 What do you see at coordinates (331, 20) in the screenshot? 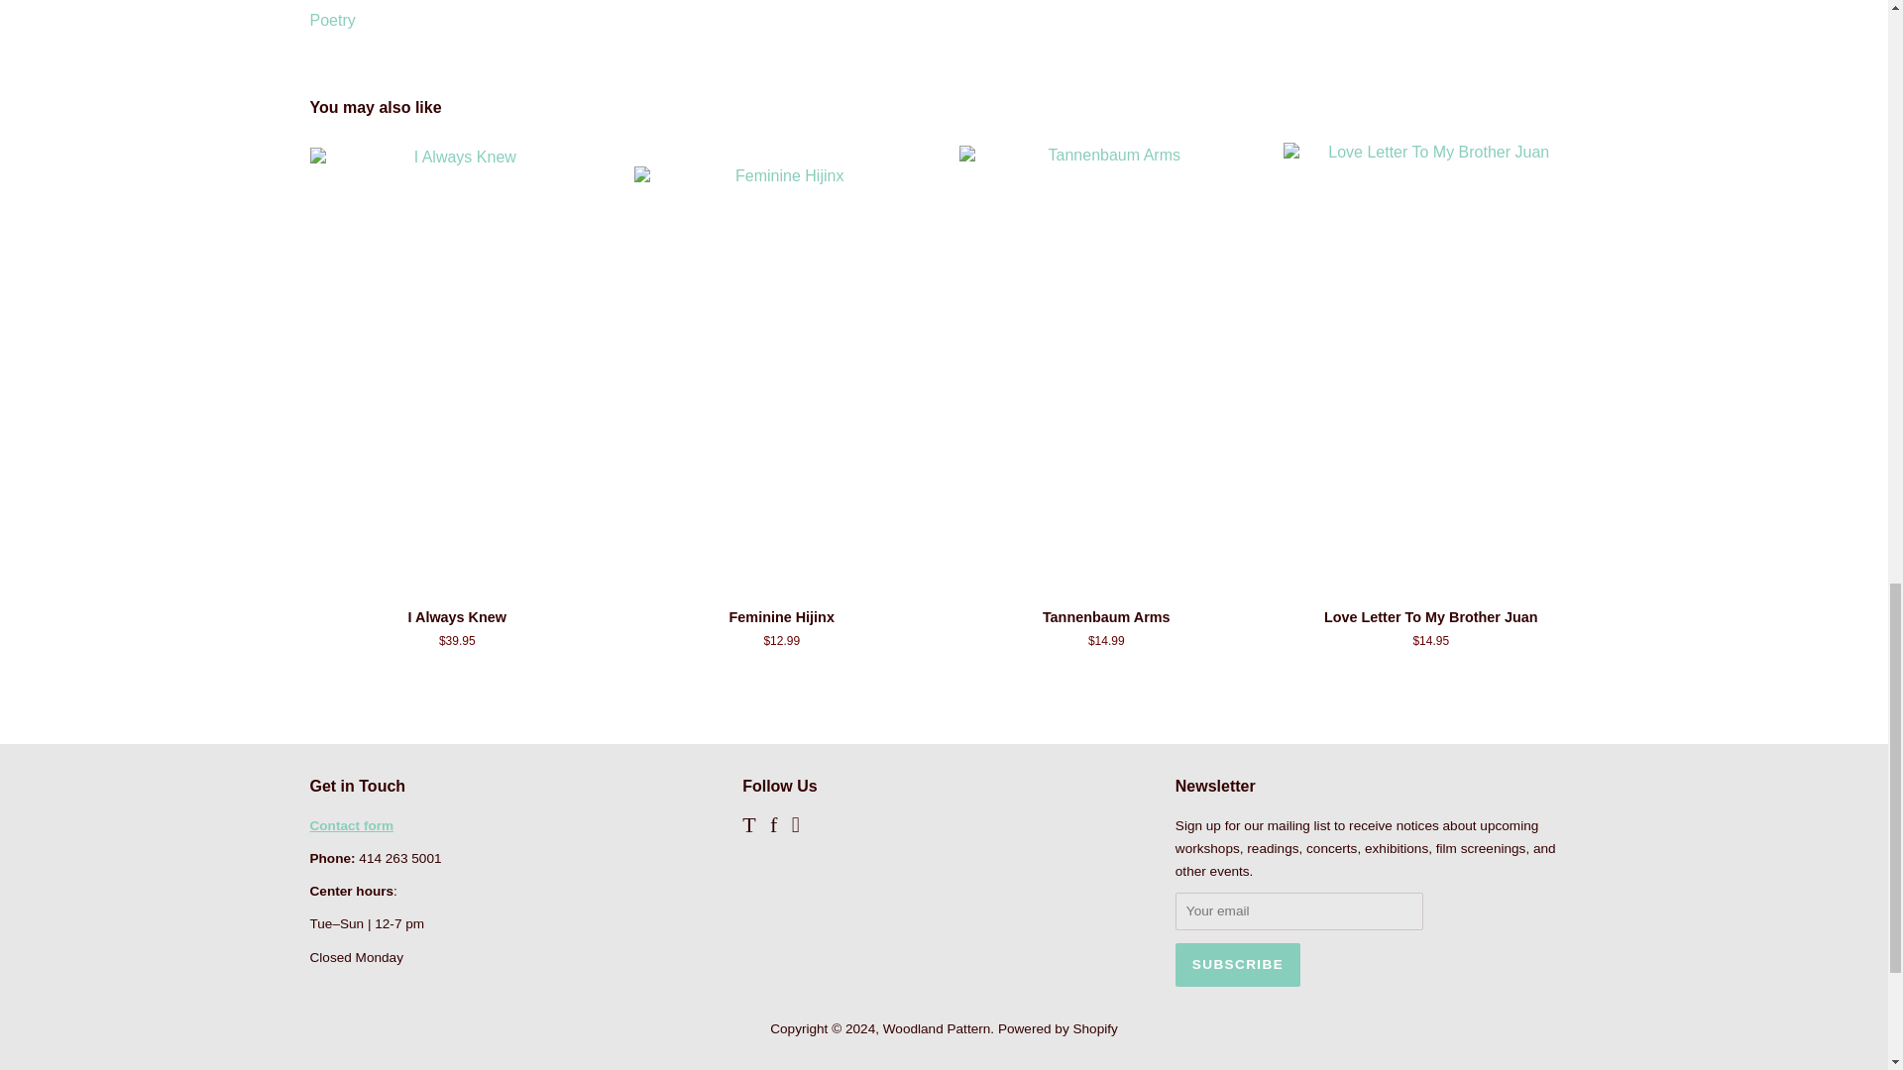
I see `Poetry` at bounding box center [331, 20].